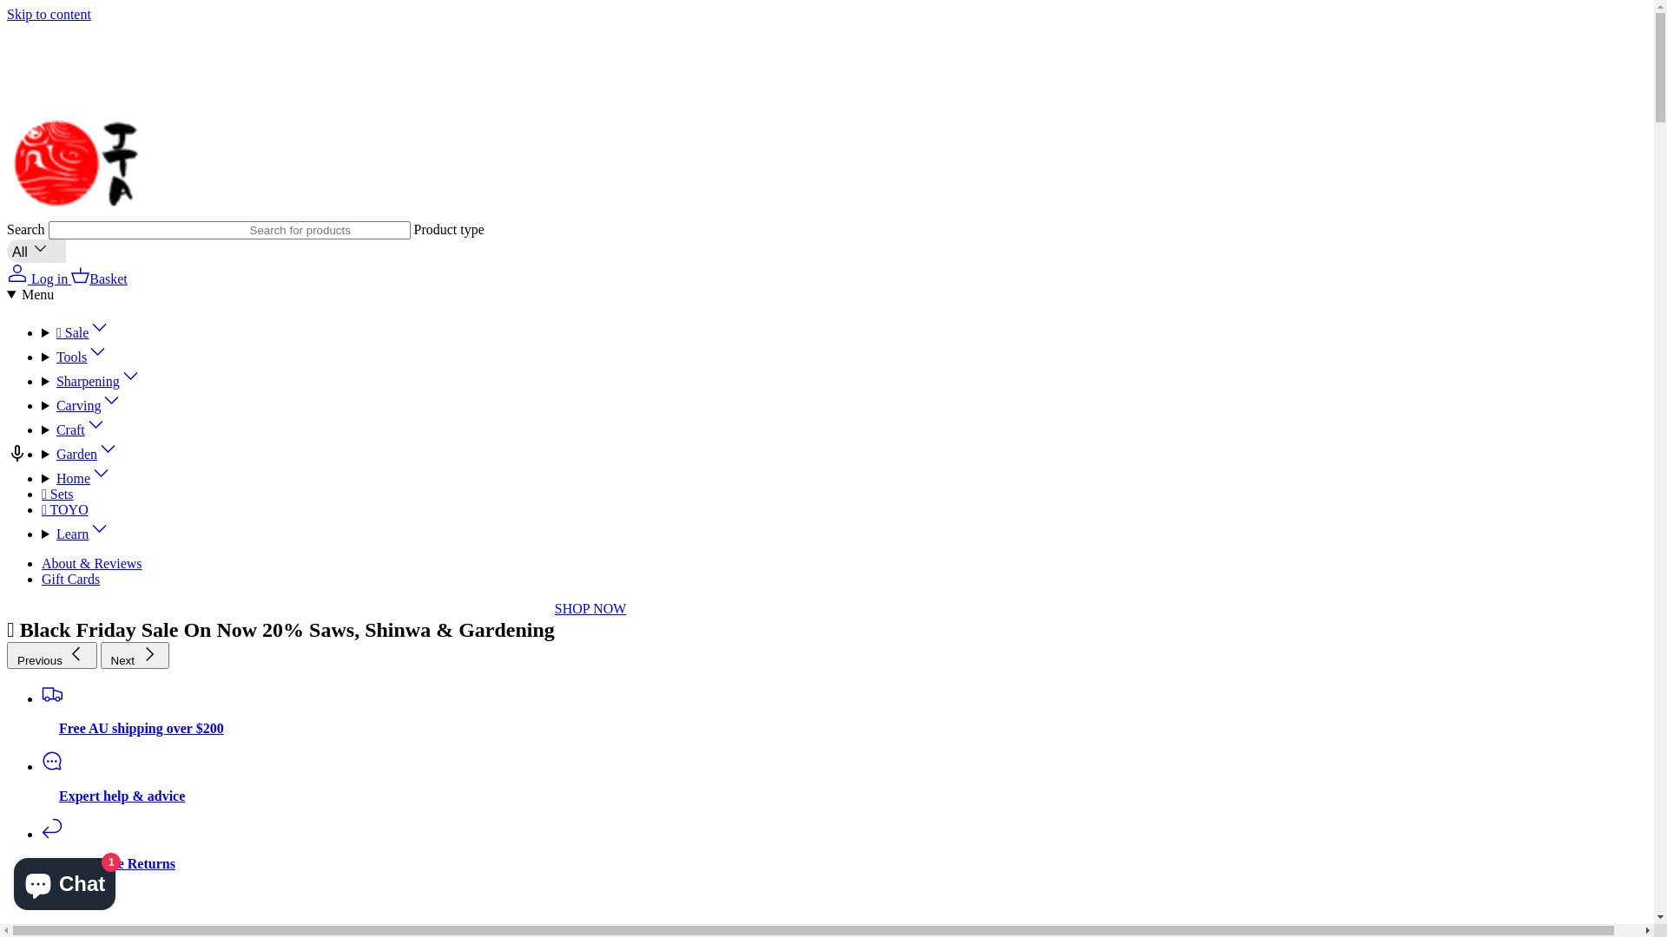 This screenshot has width=1667, height=937. I want to click on Learn, so click(83, 534).